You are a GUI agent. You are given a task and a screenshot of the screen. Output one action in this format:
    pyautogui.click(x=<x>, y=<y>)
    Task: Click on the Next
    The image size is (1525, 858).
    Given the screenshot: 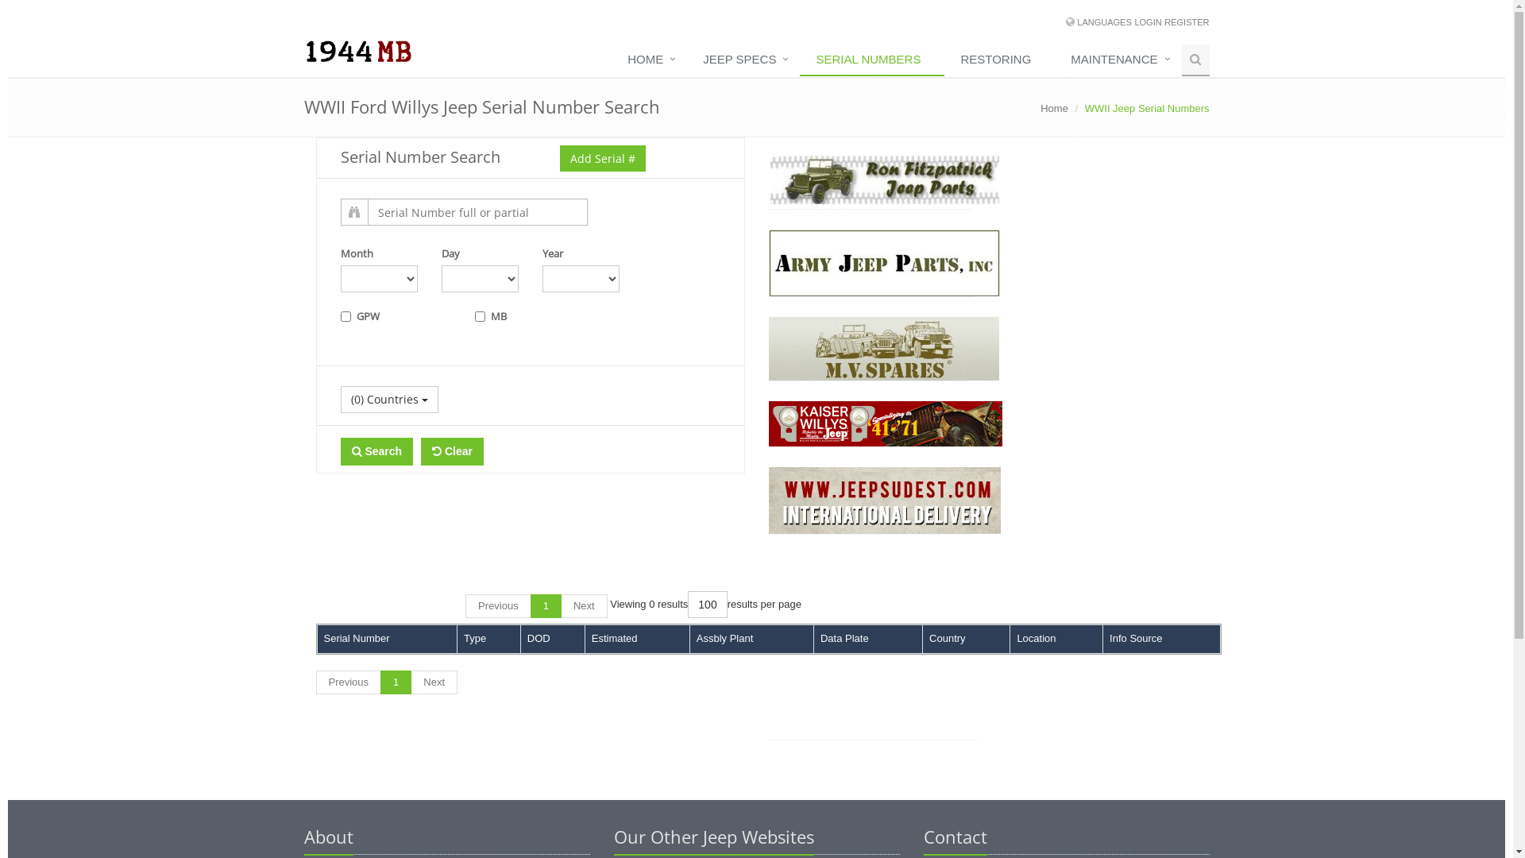 What is the action you would take?
    pyautogui.click(x=434, y=683)
    